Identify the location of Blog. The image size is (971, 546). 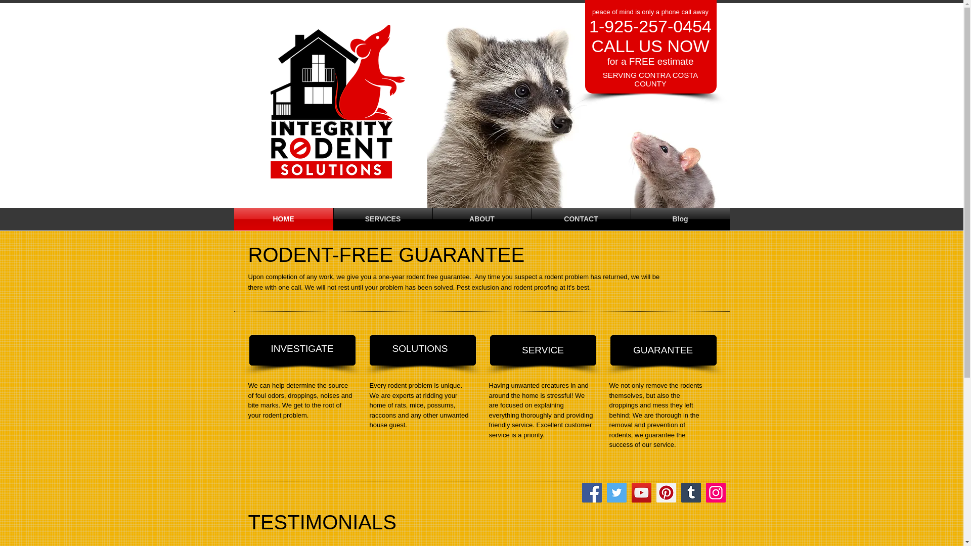
(681, 219).